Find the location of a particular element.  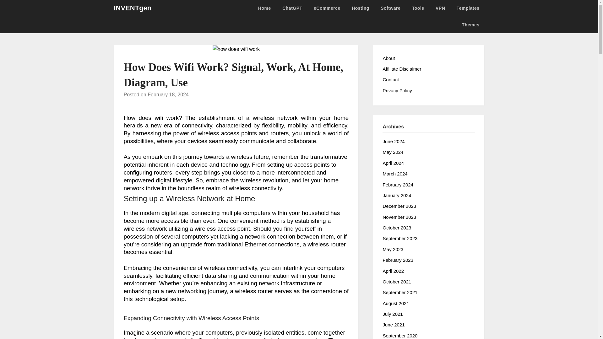

ChatGPT is located at coordinates (292, 8).